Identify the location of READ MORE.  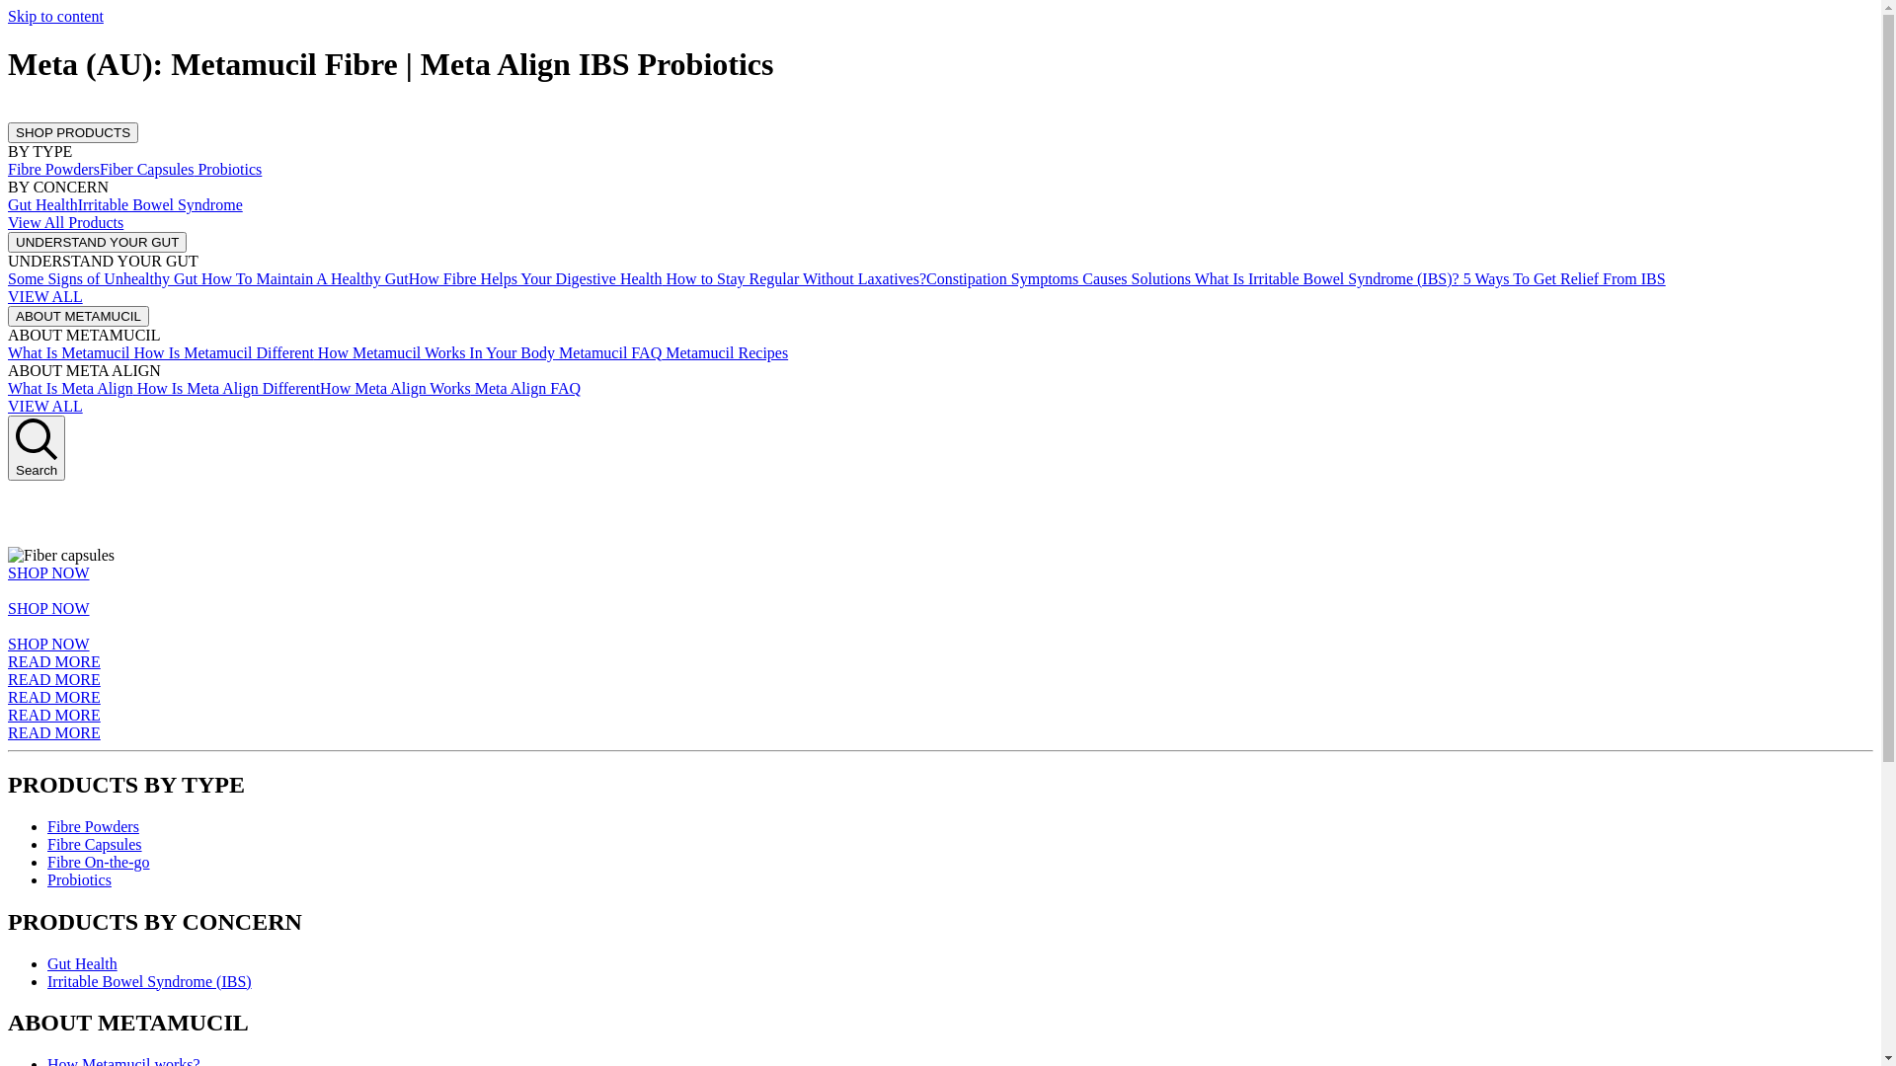
(54, 679).